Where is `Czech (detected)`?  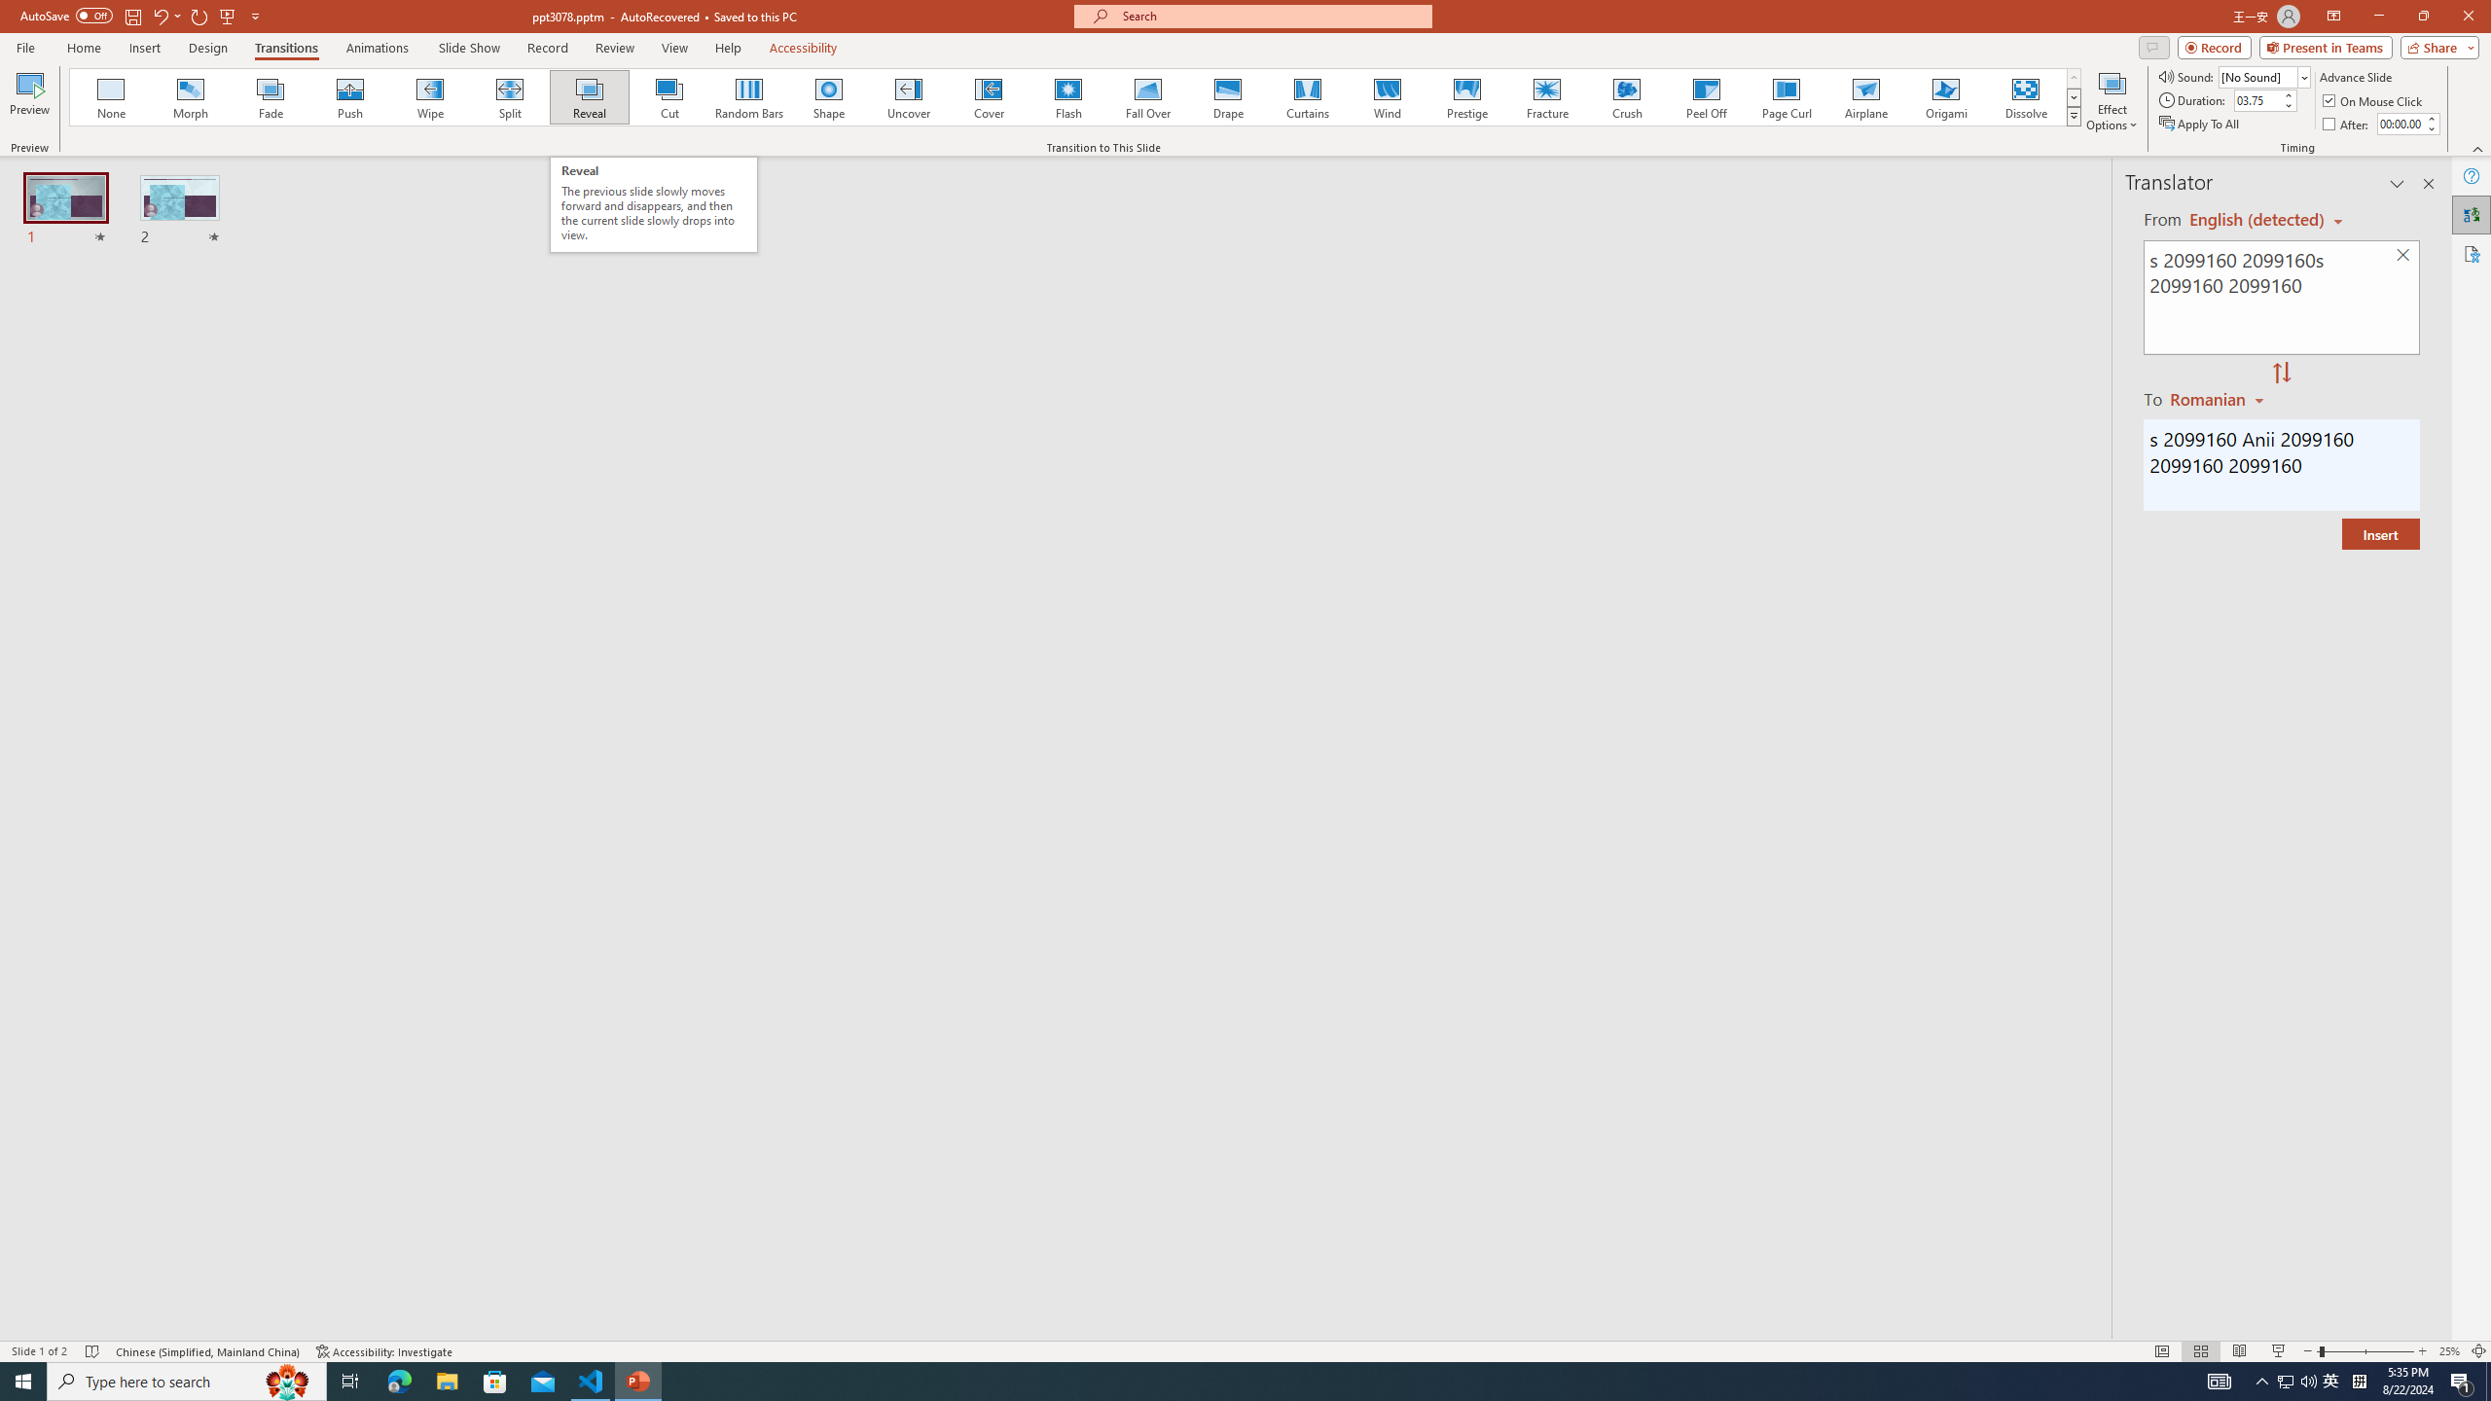
Czech (detected) is located at coordinates (2257, 220).